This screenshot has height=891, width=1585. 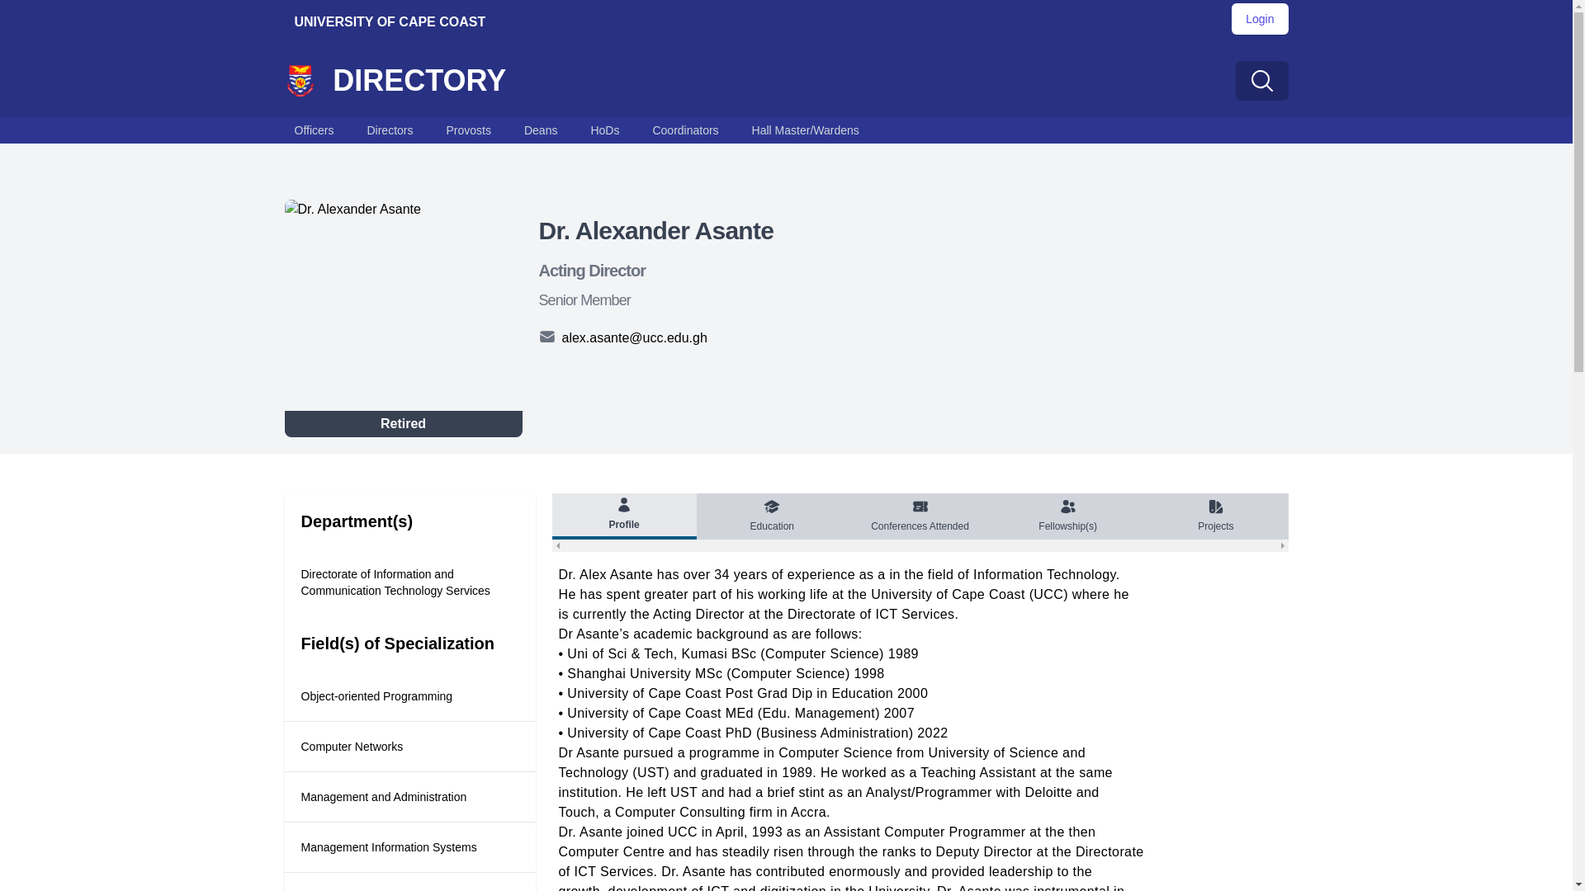 What do you see at coordinates (604, 130) in the screenshot?
I see `HoDs` at bounding box center [604, 130].